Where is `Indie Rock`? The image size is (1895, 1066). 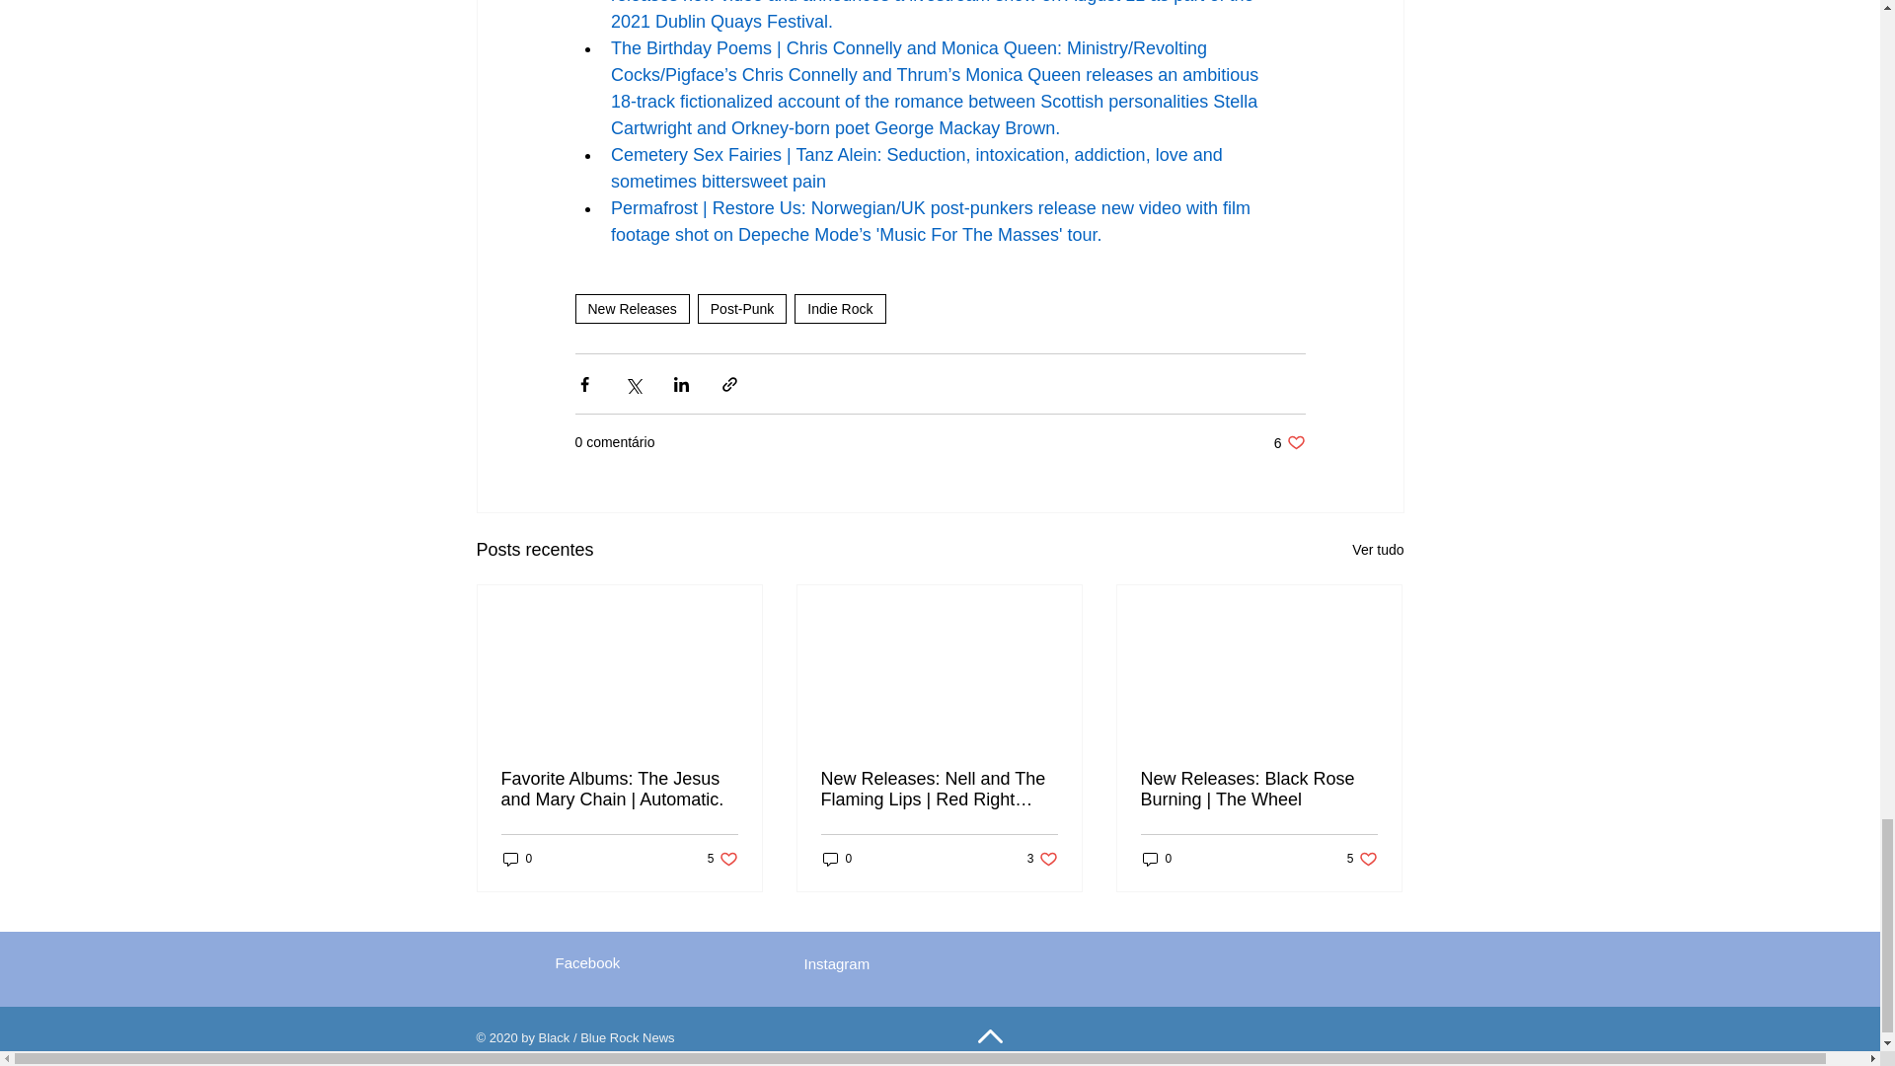
Indie Rock is located at coordinates (839, 309).